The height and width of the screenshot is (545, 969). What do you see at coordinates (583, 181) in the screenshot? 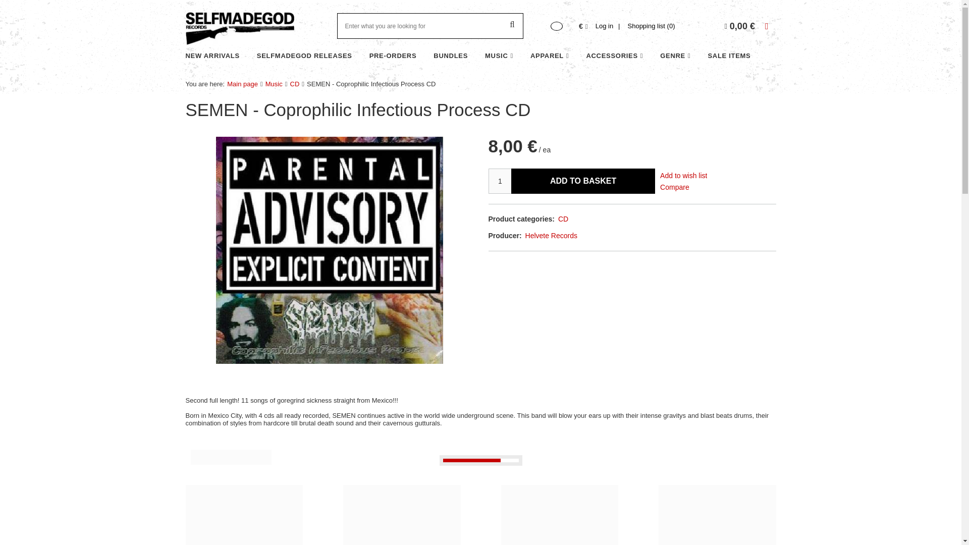
I see `Add 1 item to shopping basket` at bounding box center [583, 181].